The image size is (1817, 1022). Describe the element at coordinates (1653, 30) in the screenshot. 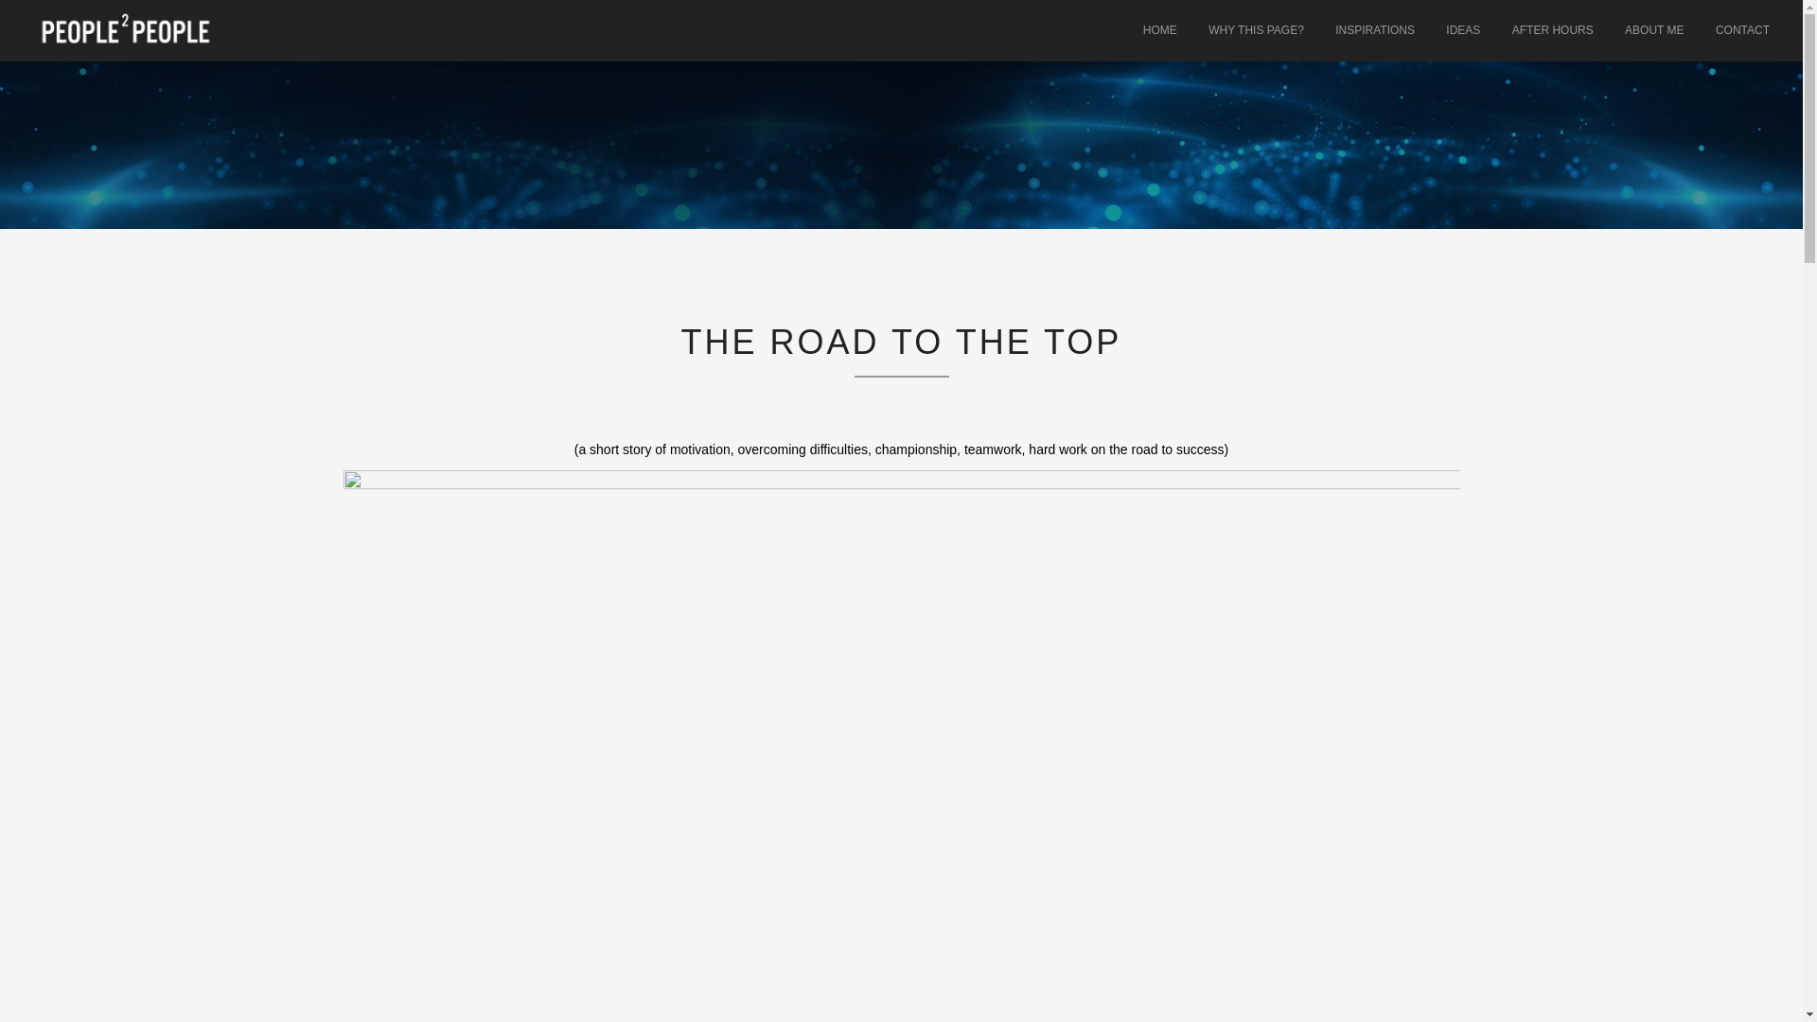

I see `ABOUT ME` at that location.